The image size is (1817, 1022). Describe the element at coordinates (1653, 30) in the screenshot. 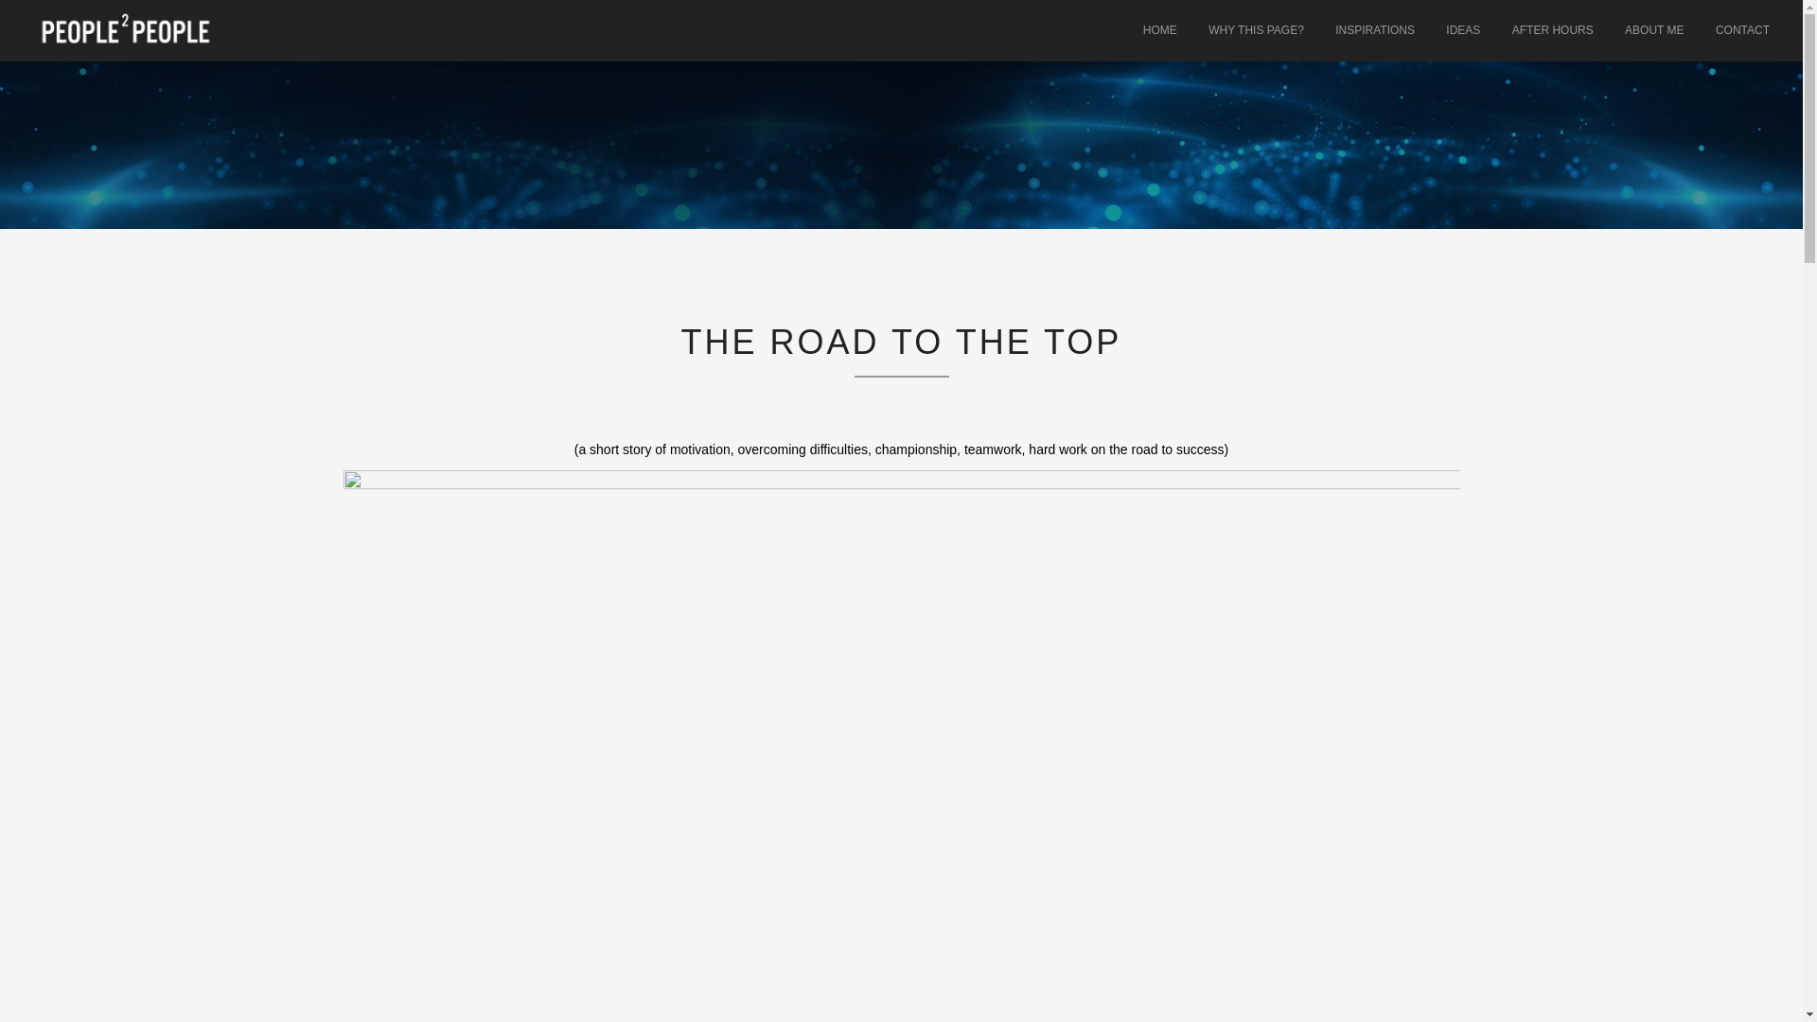

I see `ABOUT ME` at that location.